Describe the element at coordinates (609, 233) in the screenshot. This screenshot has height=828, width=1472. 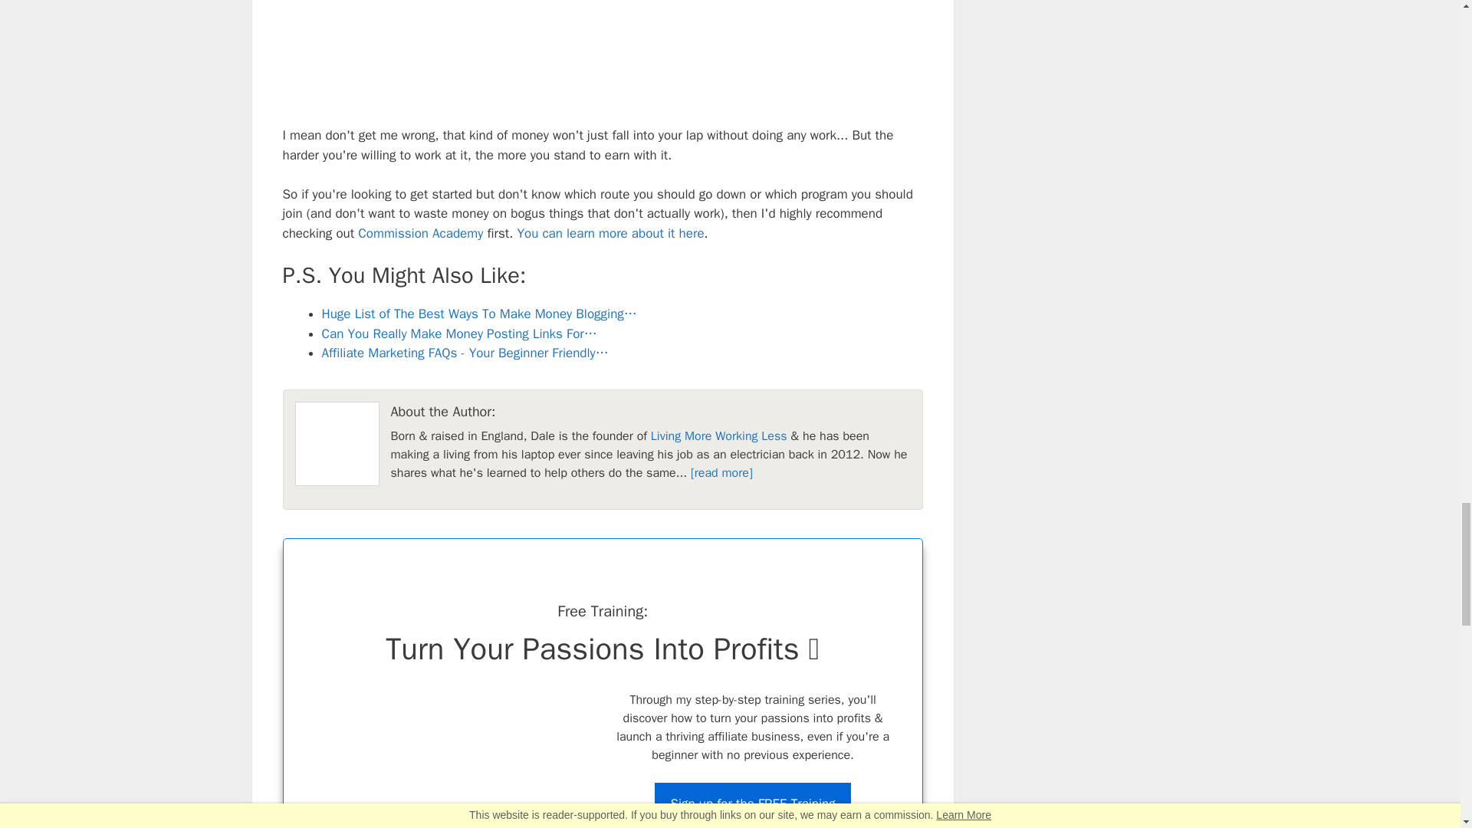
I see `You can learn more about it here` at that location.